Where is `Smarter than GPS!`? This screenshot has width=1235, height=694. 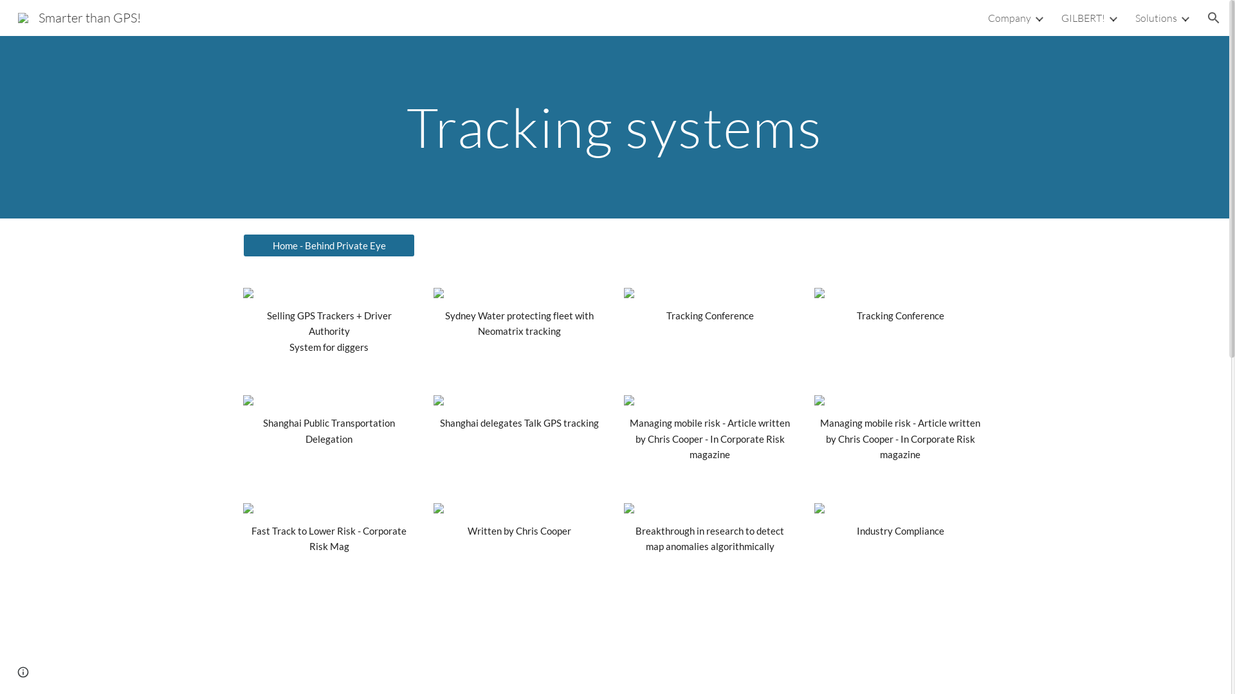
Smarter than GPS! is located at coordinates (80, 17).